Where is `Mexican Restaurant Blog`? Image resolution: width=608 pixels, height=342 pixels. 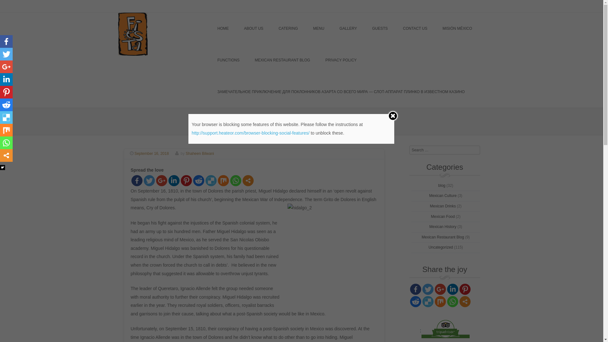 Mexican Restaurant Blog is located at coordinates (443, 237).